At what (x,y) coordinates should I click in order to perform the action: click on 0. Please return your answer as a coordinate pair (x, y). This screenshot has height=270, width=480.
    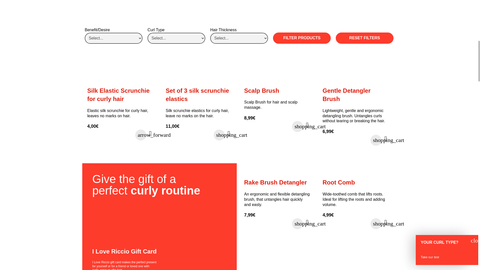
    Looking at the image, I should click on (260, 223).